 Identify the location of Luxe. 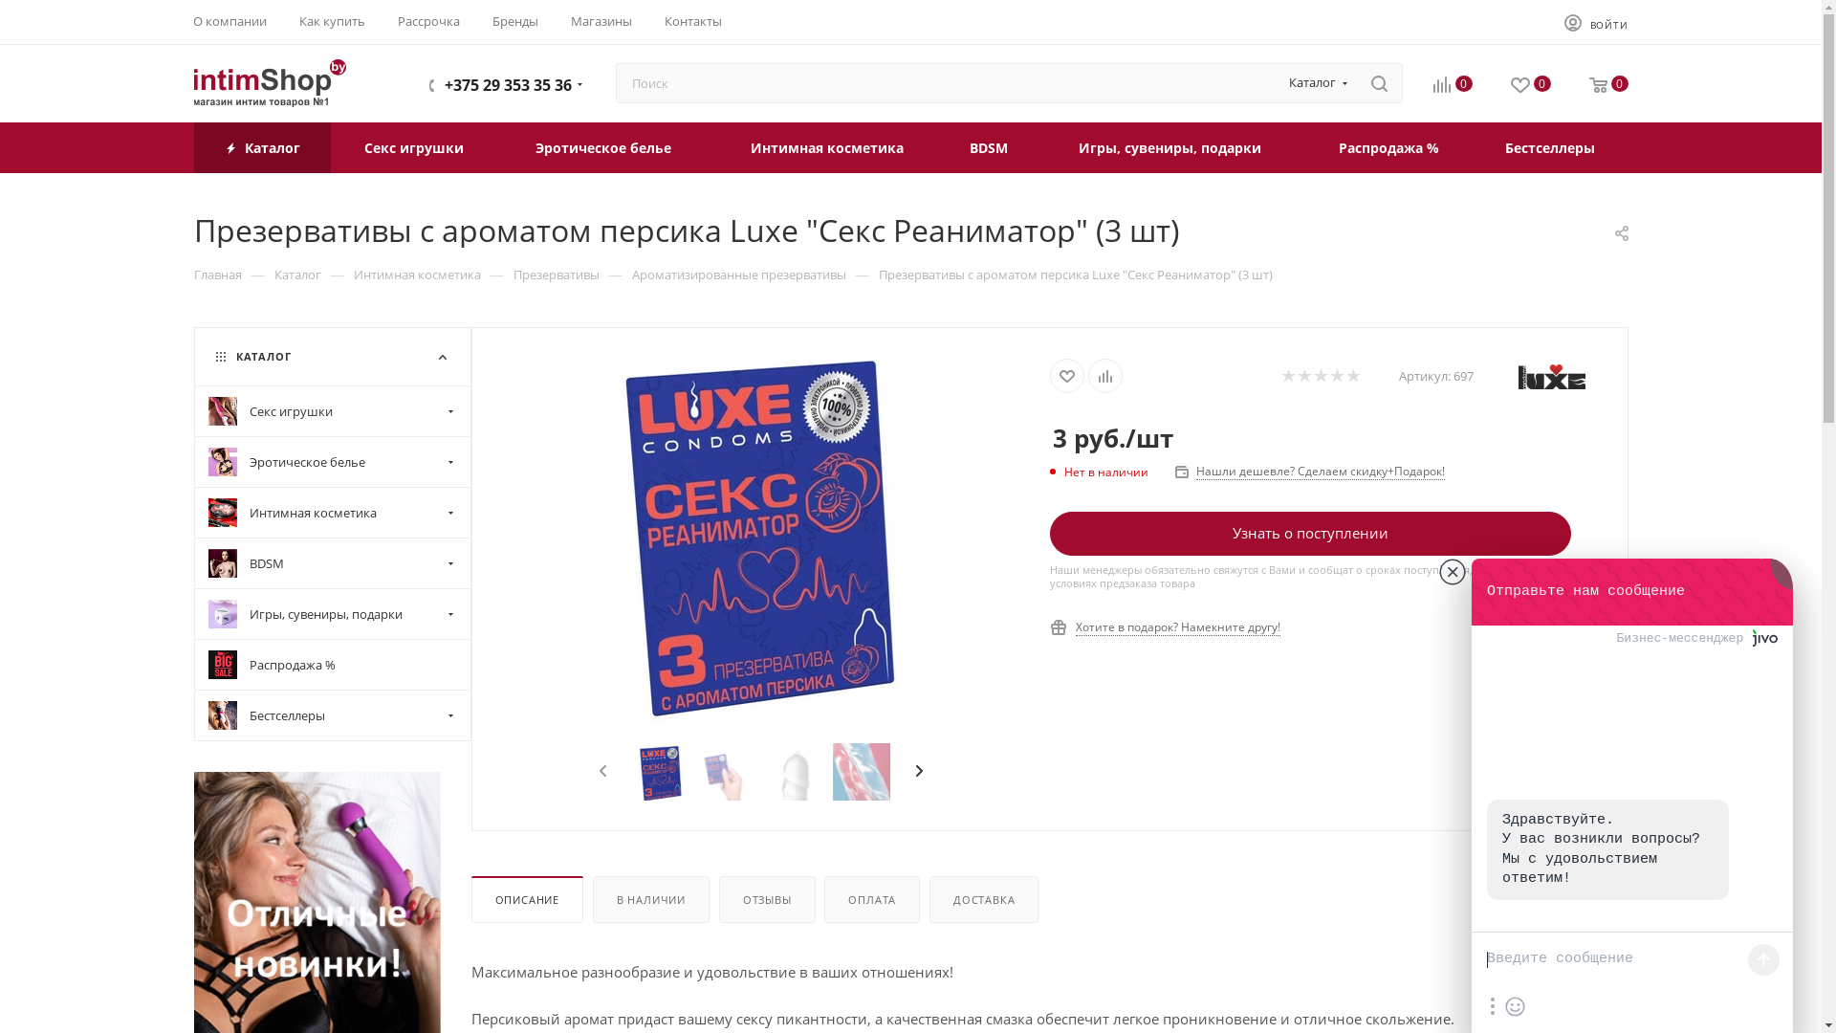
(1552, 377).